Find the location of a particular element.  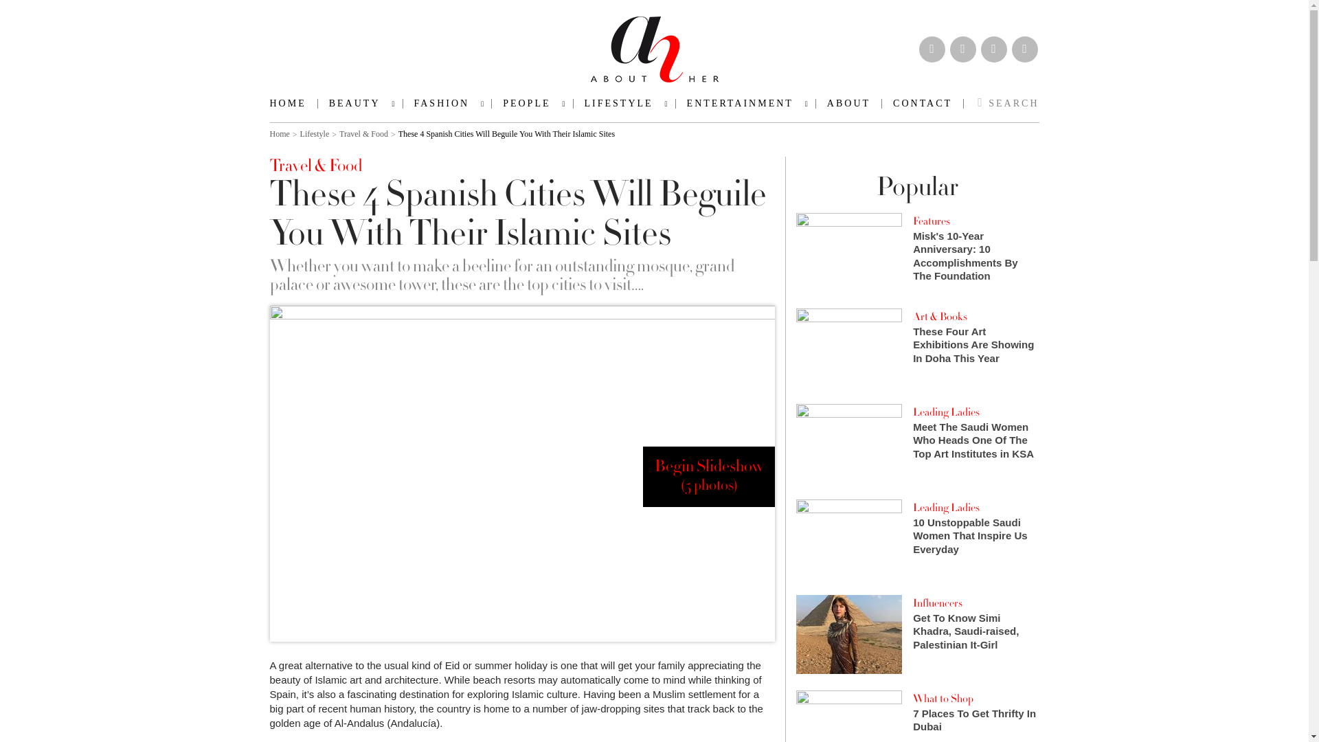

FASHION is located at coordinates (448, 103).